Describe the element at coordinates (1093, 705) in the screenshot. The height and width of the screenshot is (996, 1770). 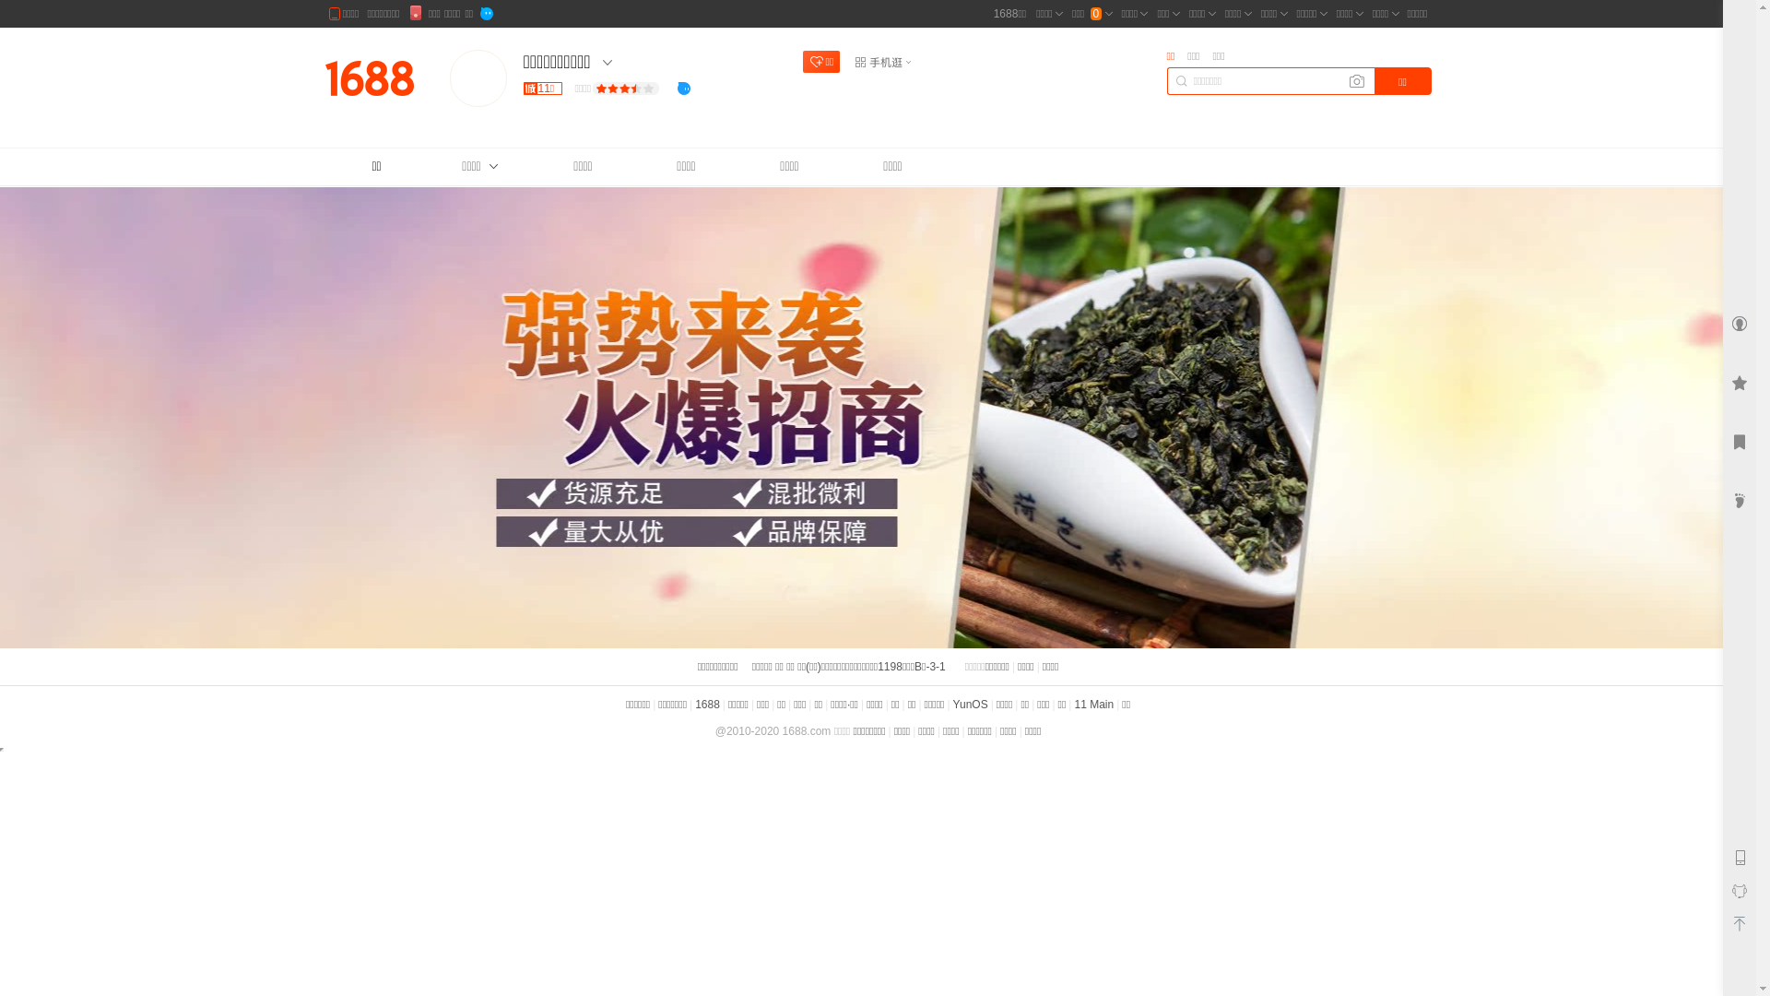
I see `11 Main` at that location.